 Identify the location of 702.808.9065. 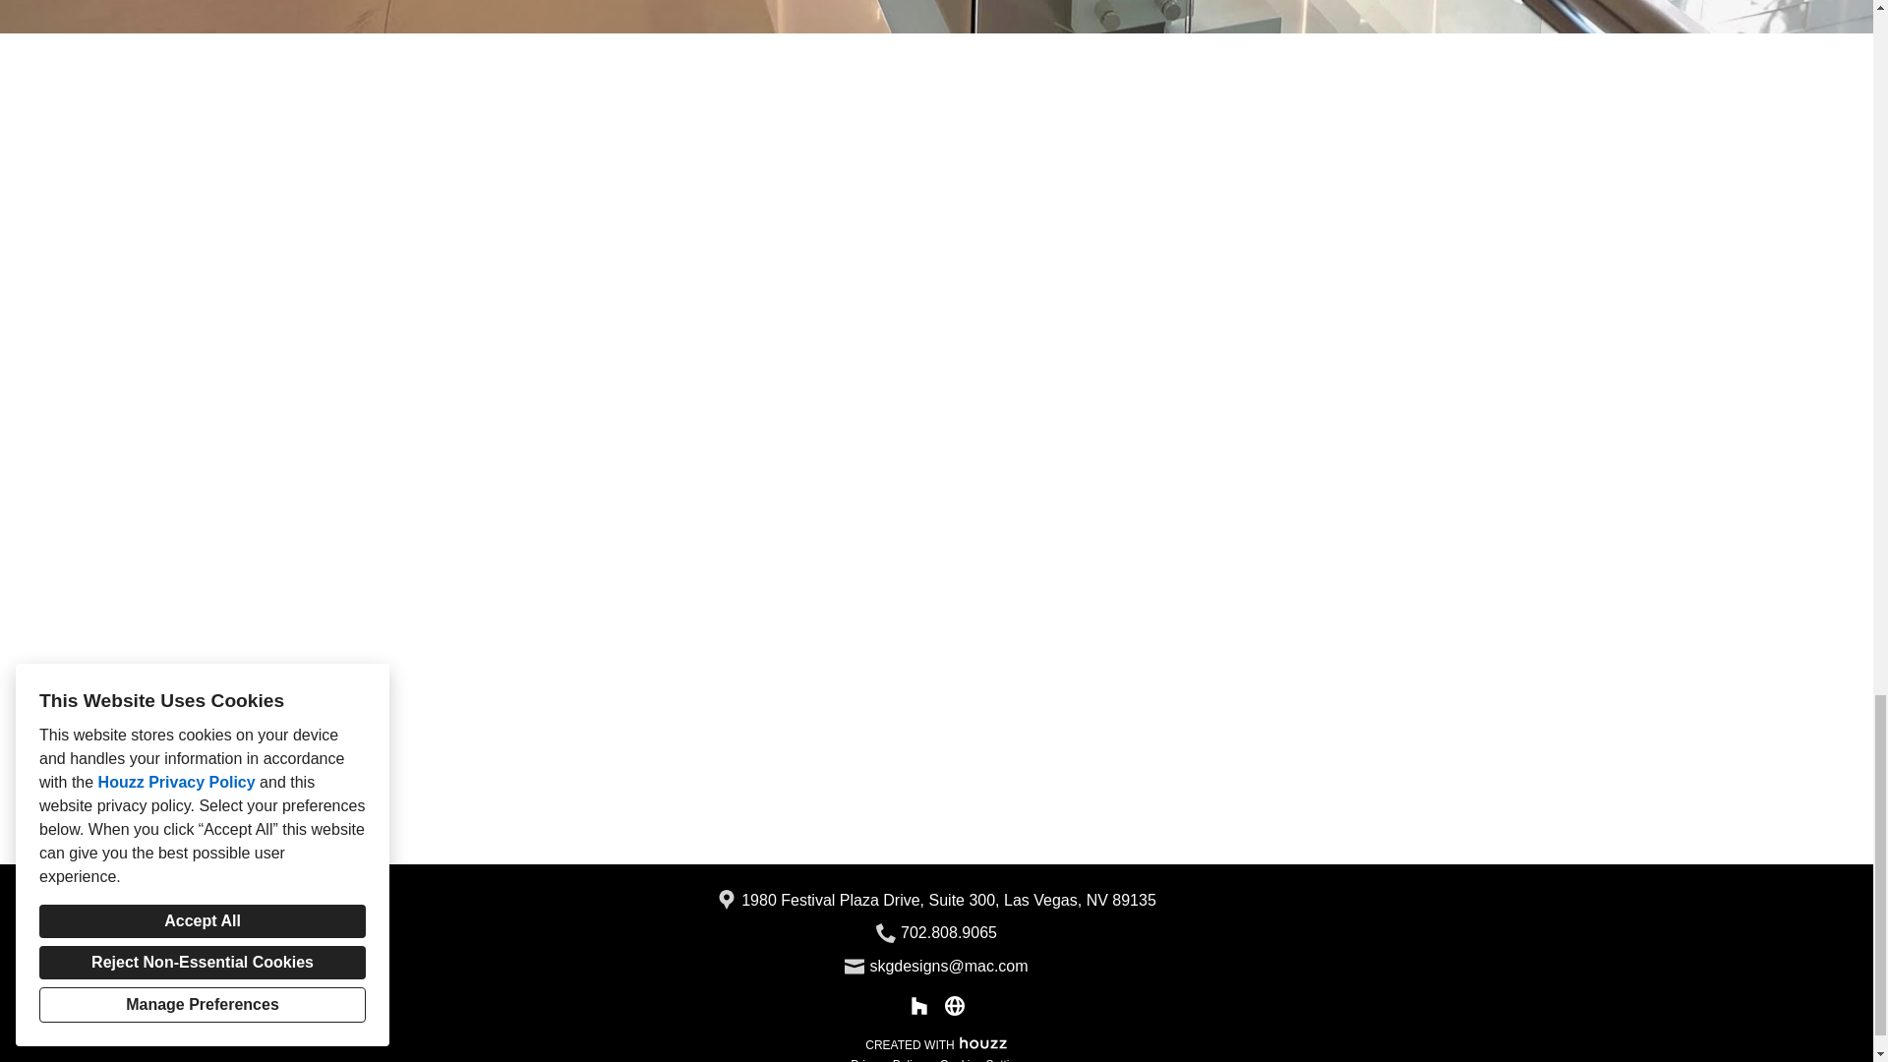
(948, 933).